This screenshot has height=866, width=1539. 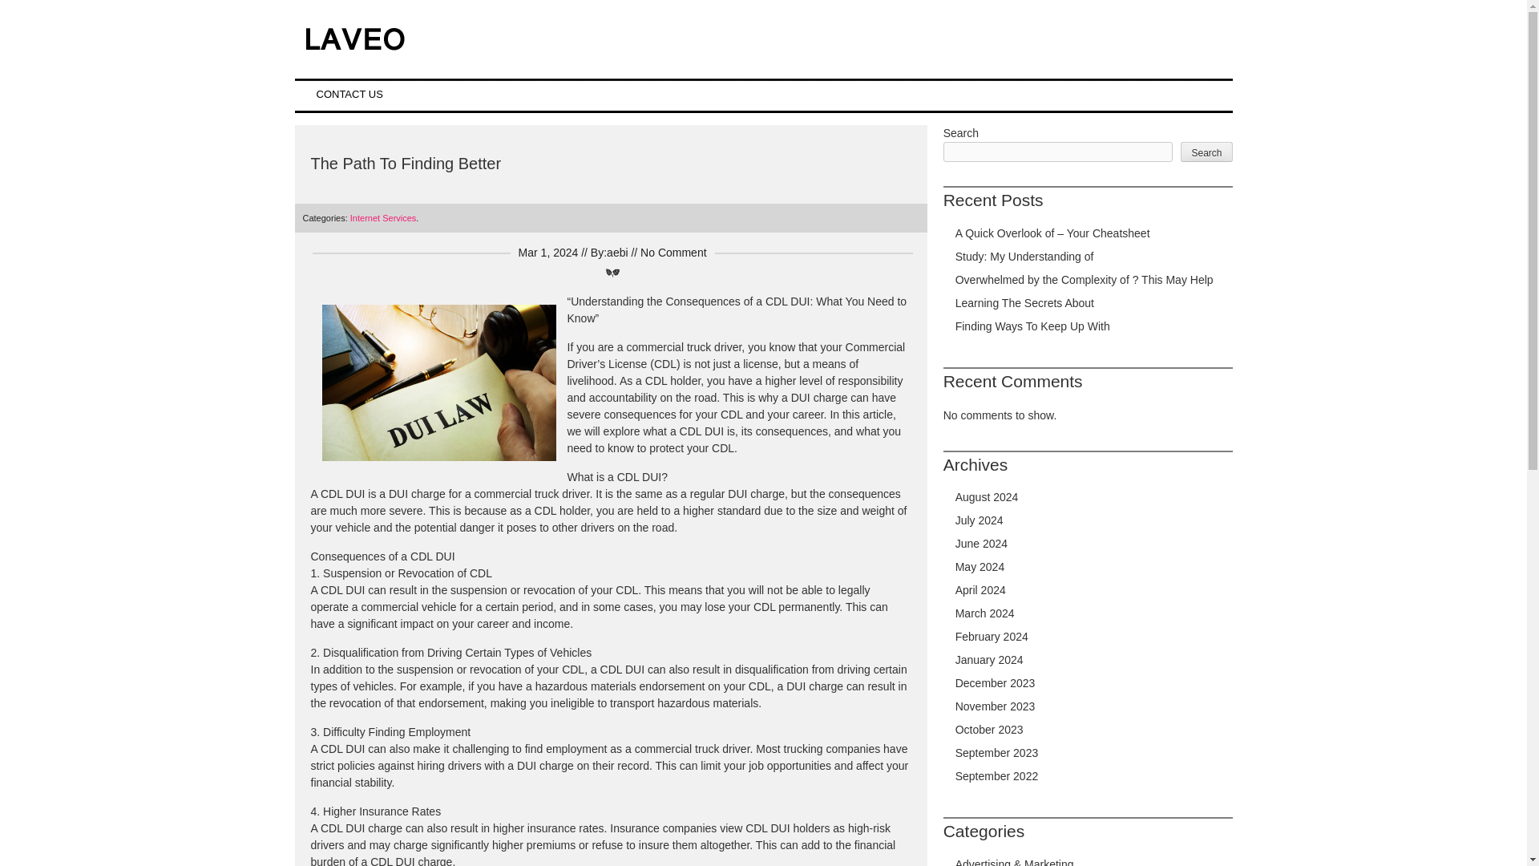 What do you see at coordinates (984, 613) in the screenshot?
I see `March 2024` at bounding box center [984, 613].